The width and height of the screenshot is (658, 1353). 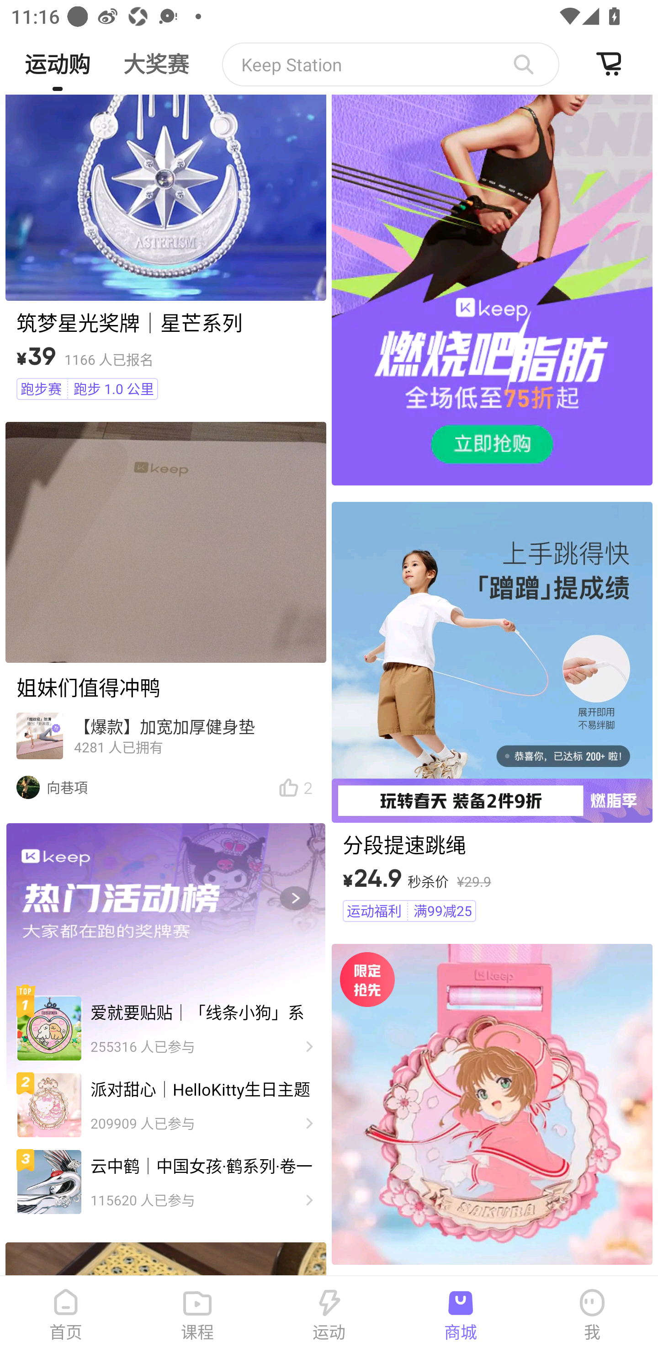 What do you see at coordinates (66, 1315) in the screenshot?
I see `首页` at bounding box center [66, 1315].